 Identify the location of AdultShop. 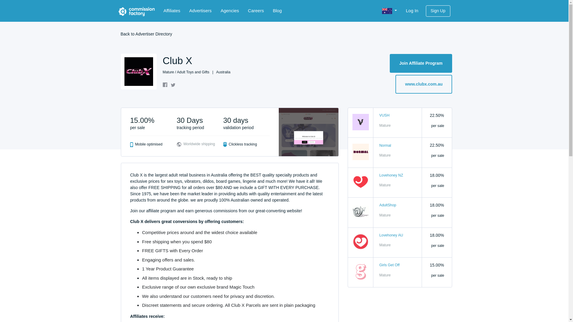
(388, 205).